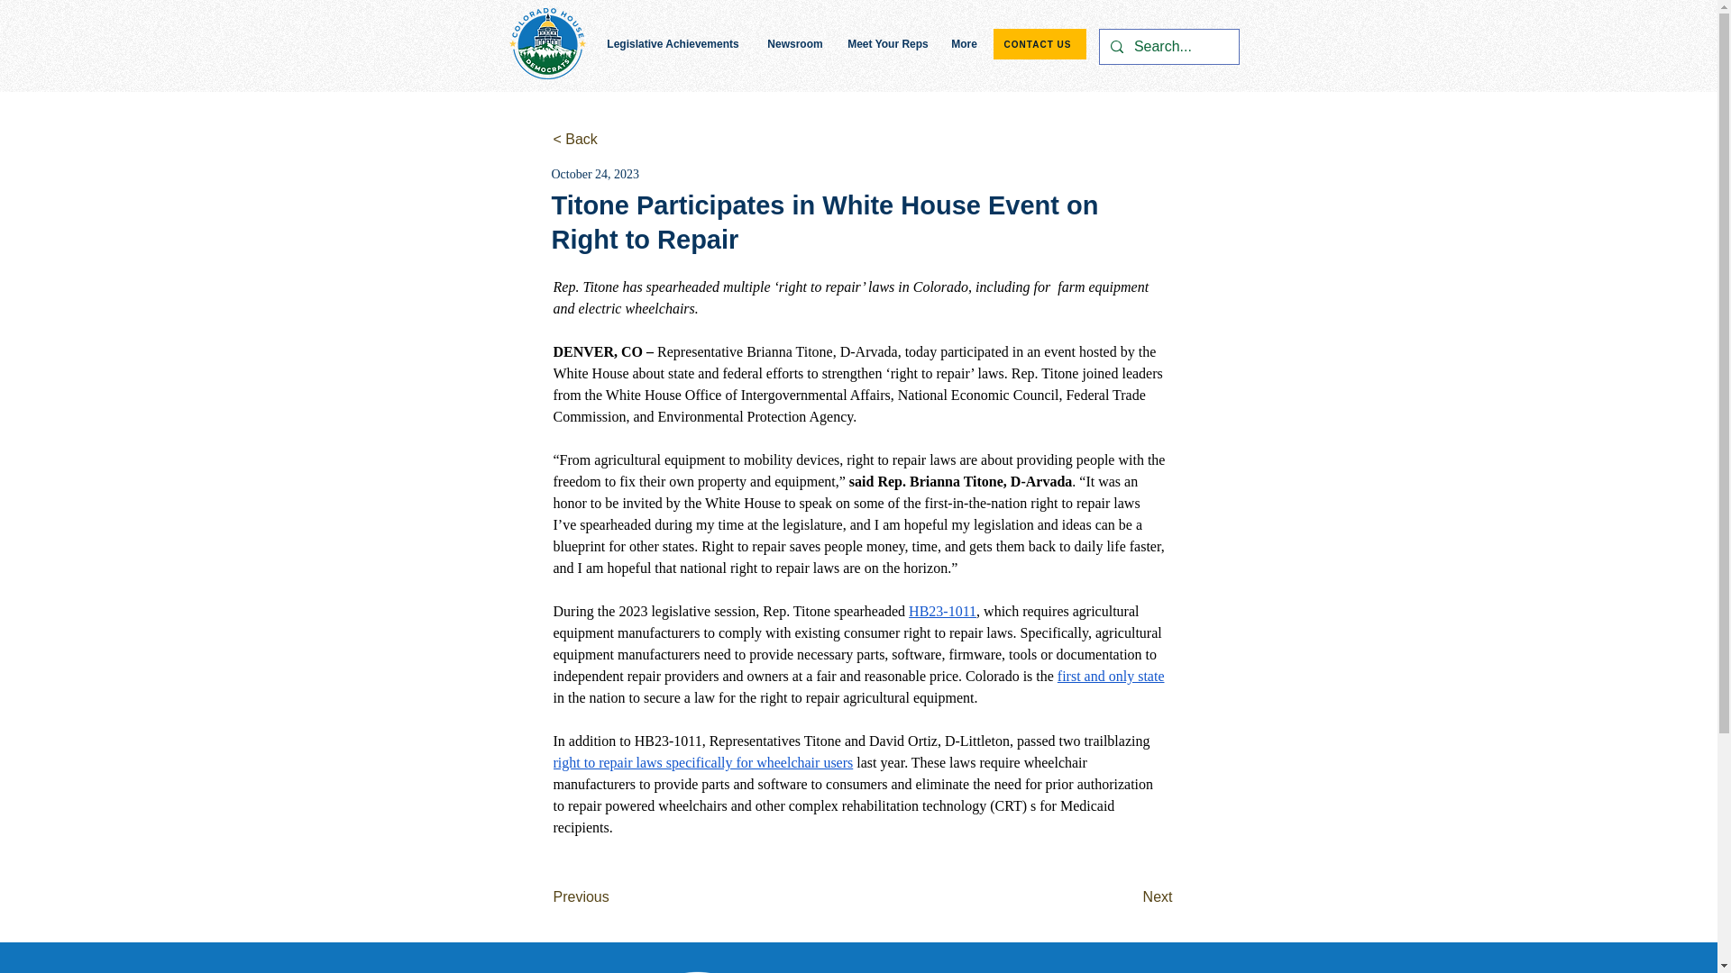 This screenshot has height=973, width=1731. What do you see at coordinates (1040, 43) in the screenshot?
I see `CONTACT US` at bounding box center [1040, 43].